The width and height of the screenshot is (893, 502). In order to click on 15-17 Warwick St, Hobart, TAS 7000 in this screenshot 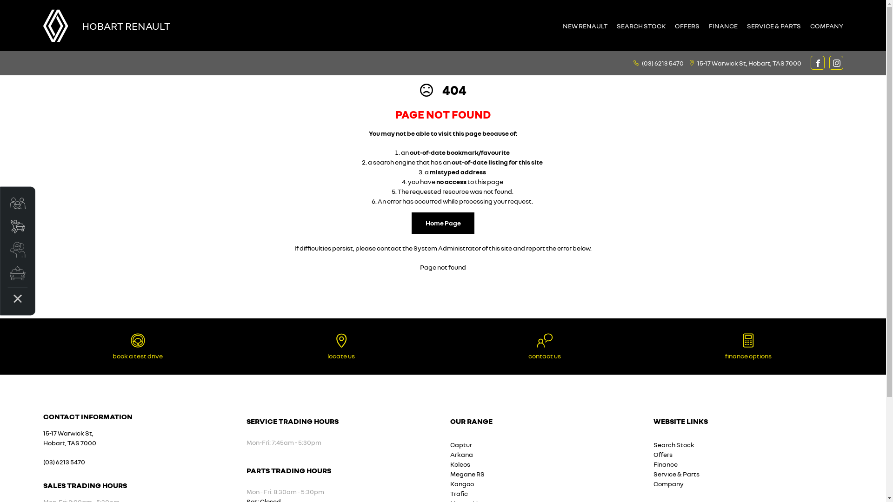, I will do `click(749, 62)`.